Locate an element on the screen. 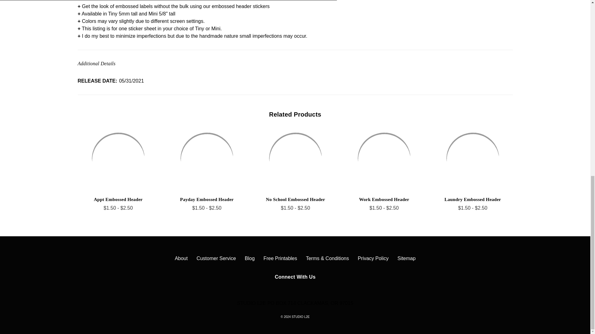 Image resolution: width=595 pixels, height=334 pixels. Appointment embossed planner stickers is located at coordinates (118, 160).